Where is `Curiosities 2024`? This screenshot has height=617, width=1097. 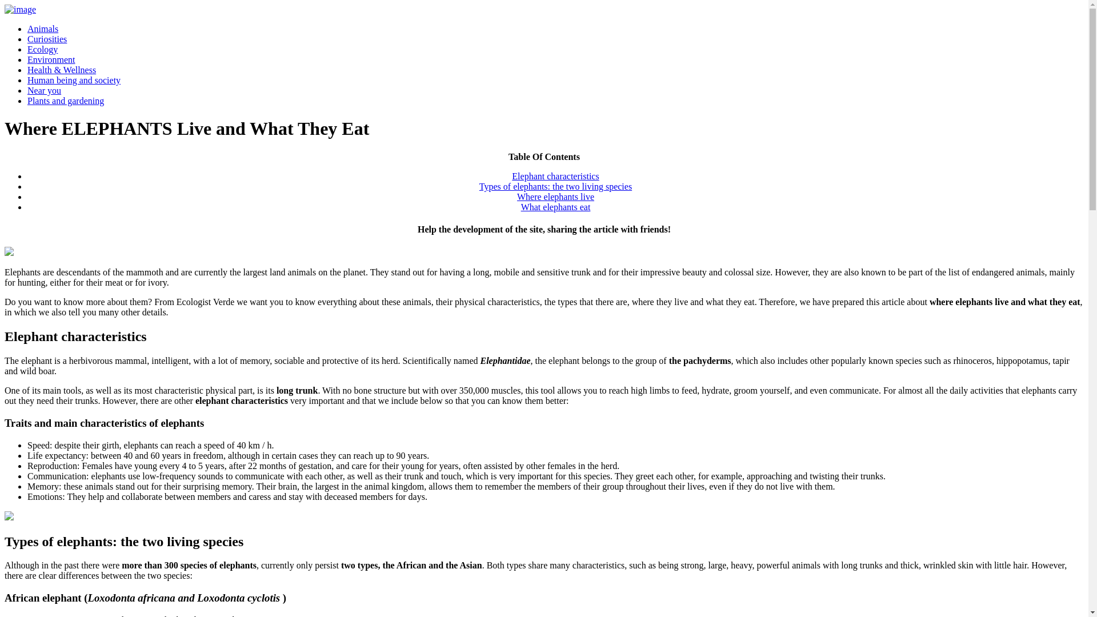 Curiosities 2024 is located at coordinates (47, 39).